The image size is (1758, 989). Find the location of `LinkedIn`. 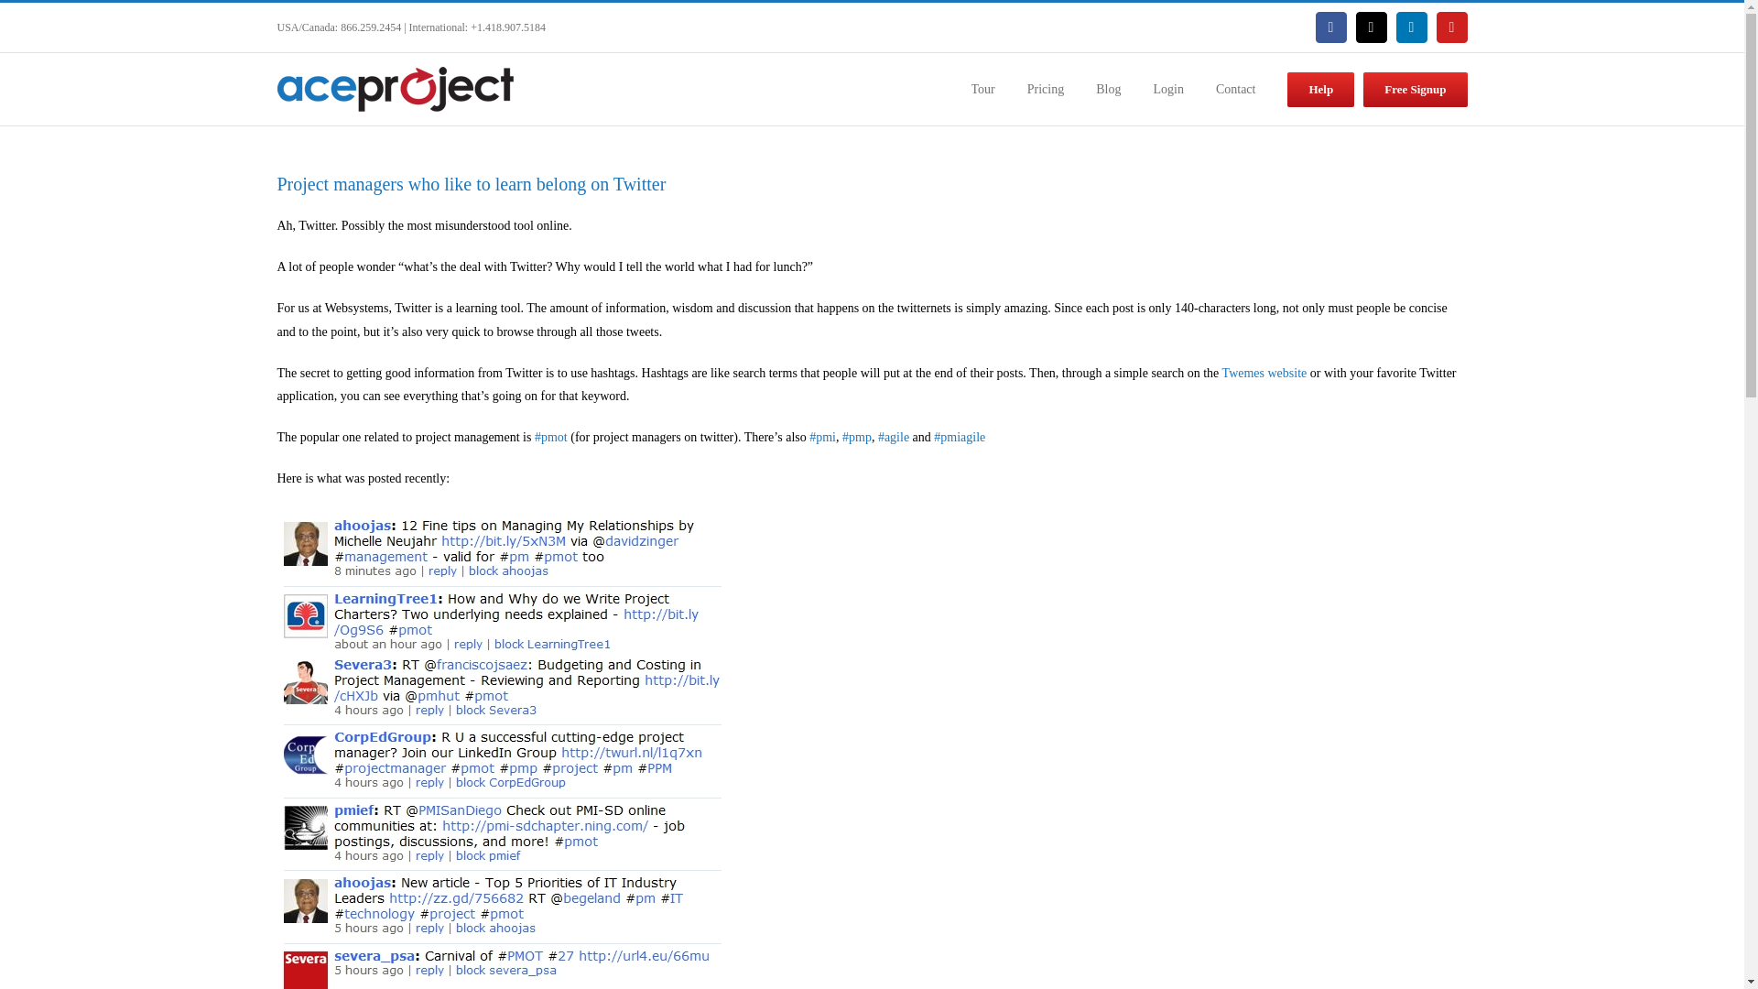

LinkedIn is located at coordinates (1410, 27).